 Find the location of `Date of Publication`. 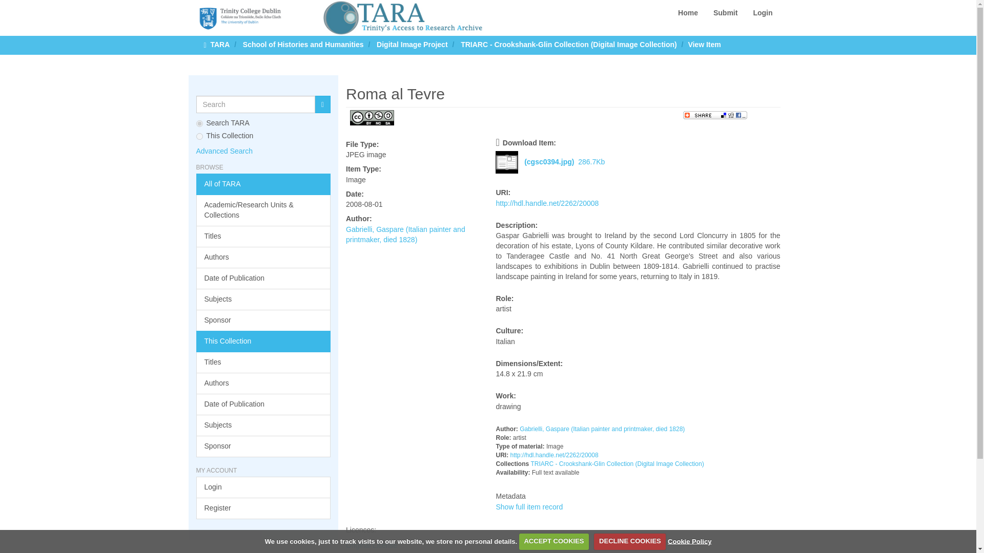

Date of Publication is located at coordinates (263, 405).